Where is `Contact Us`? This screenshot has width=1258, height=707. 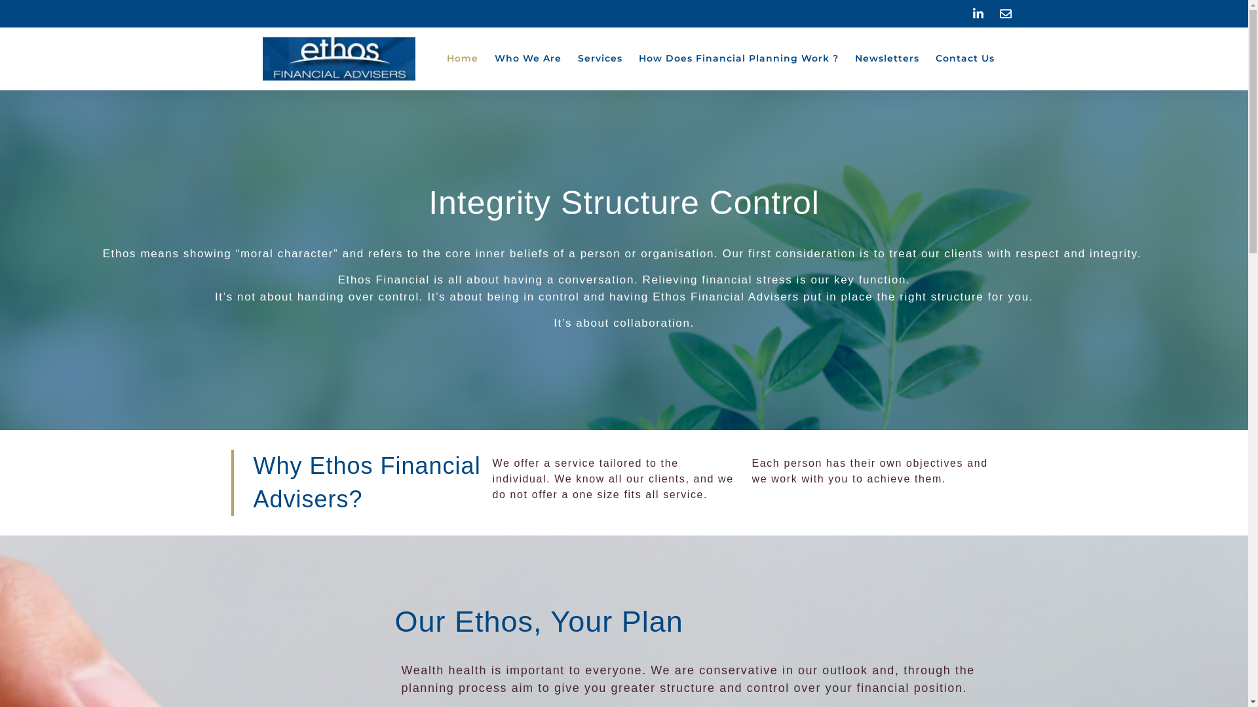 Contact Us is located at coordinates (965, 59).